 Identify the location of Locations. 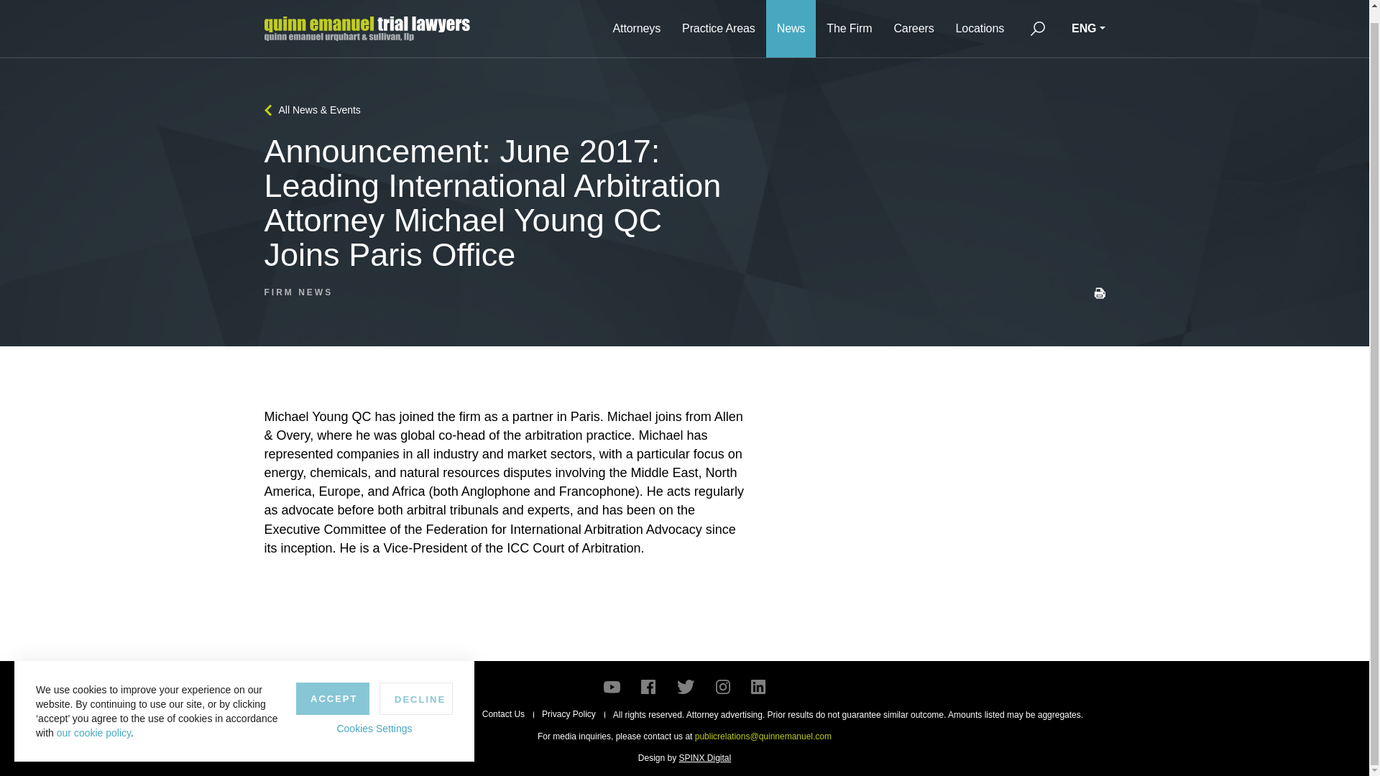
(980, 22).